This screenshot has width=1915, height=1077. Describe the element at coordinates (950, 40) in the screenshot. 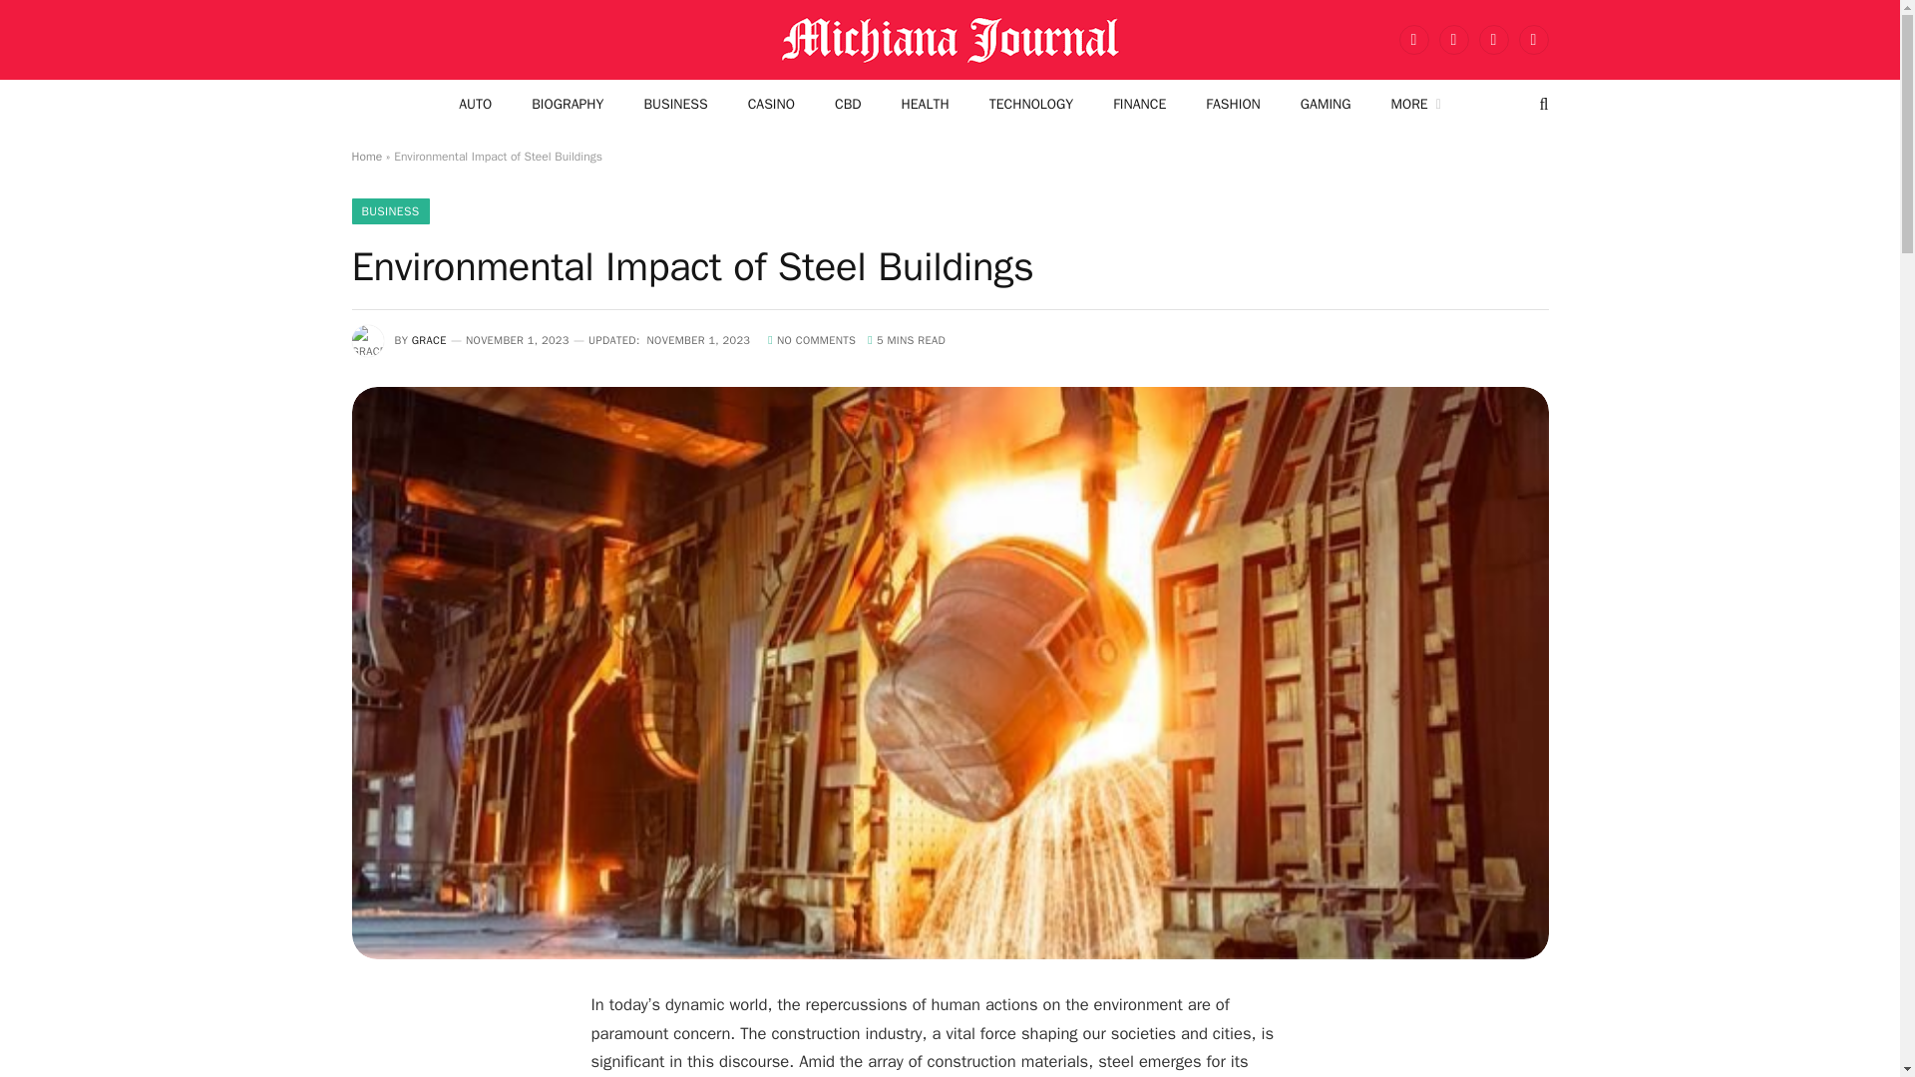

I see `michianajournal.com` at that location.